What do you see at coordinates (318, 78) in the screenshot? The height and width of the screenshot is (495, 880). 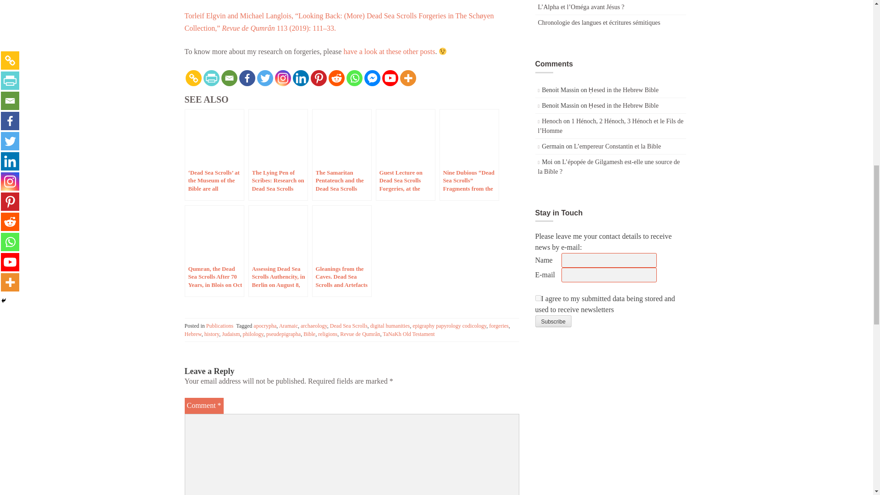 I see `Pinterest` at bounding box center [318, 78].